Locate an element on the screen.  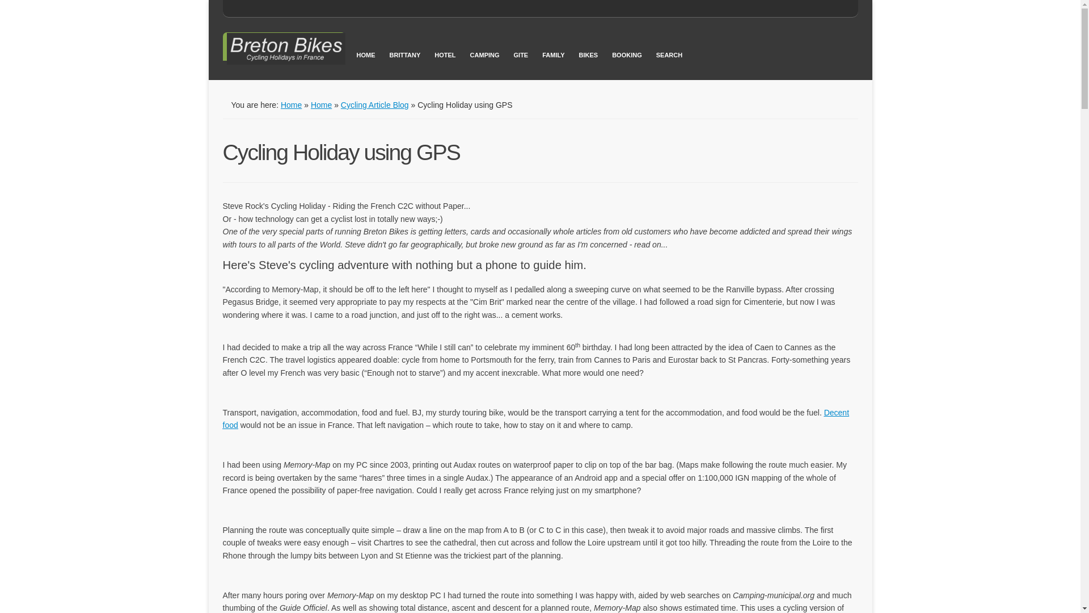
CAMPING is located at coordinates (487, 53).